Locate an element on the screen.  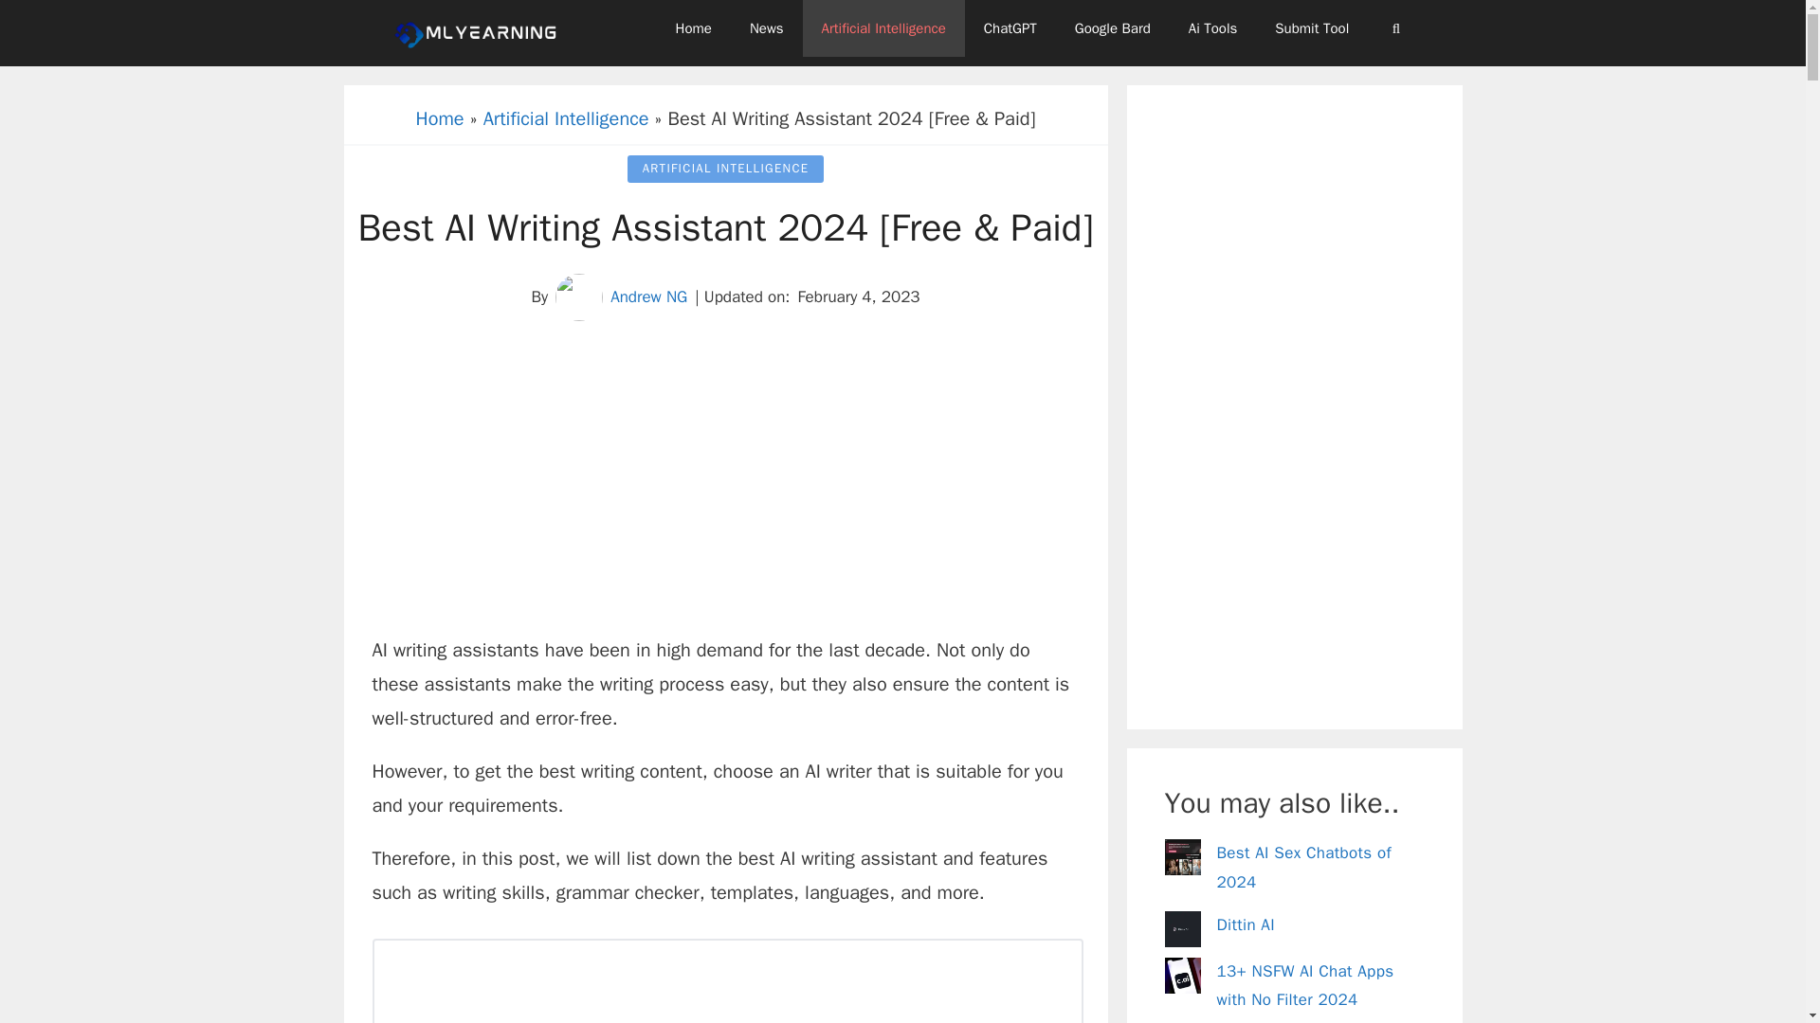
MLYearning is located at coordinates (480, 32).